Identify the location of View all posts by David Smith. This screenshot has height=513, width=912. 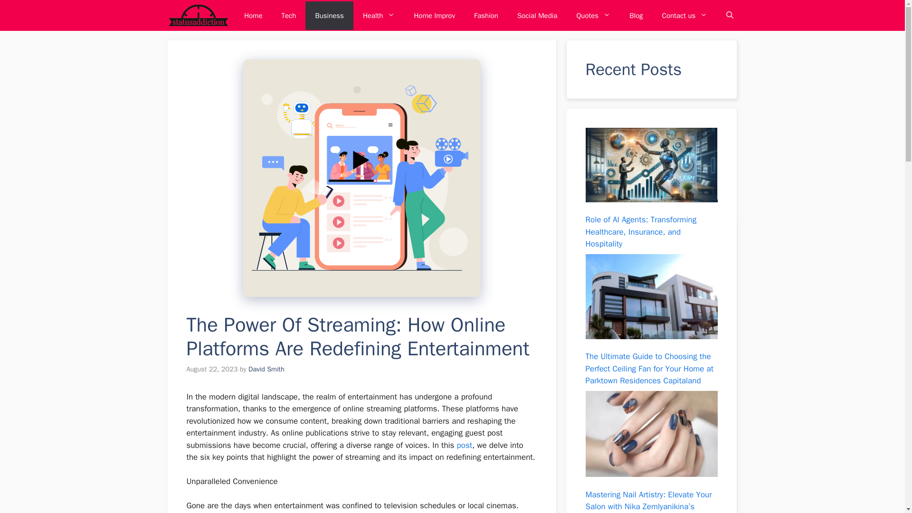
(266, 369).